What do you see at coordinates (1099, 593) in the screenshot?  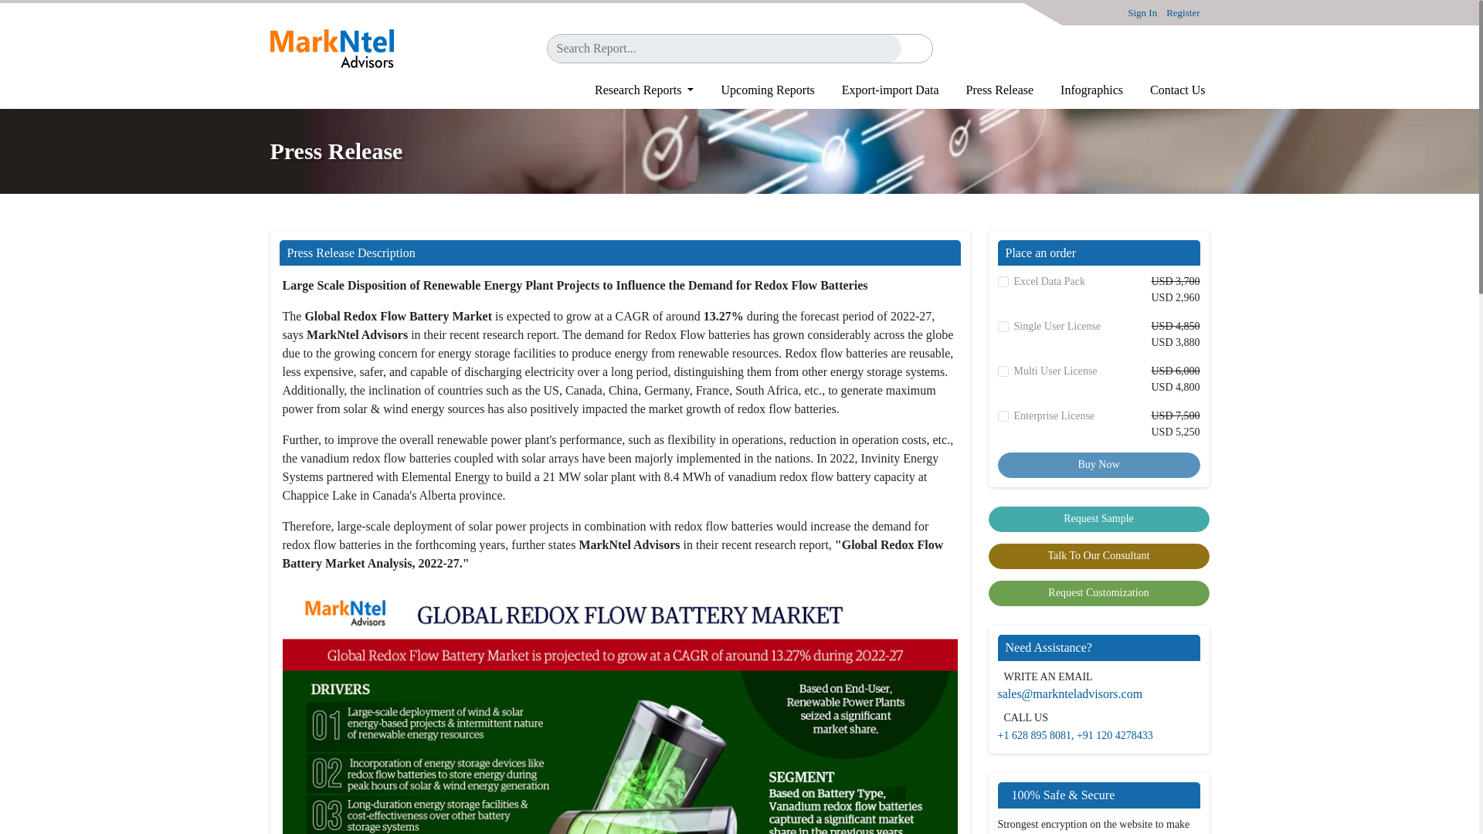 I see `Request Customization` at bounding box center [1099, 593].